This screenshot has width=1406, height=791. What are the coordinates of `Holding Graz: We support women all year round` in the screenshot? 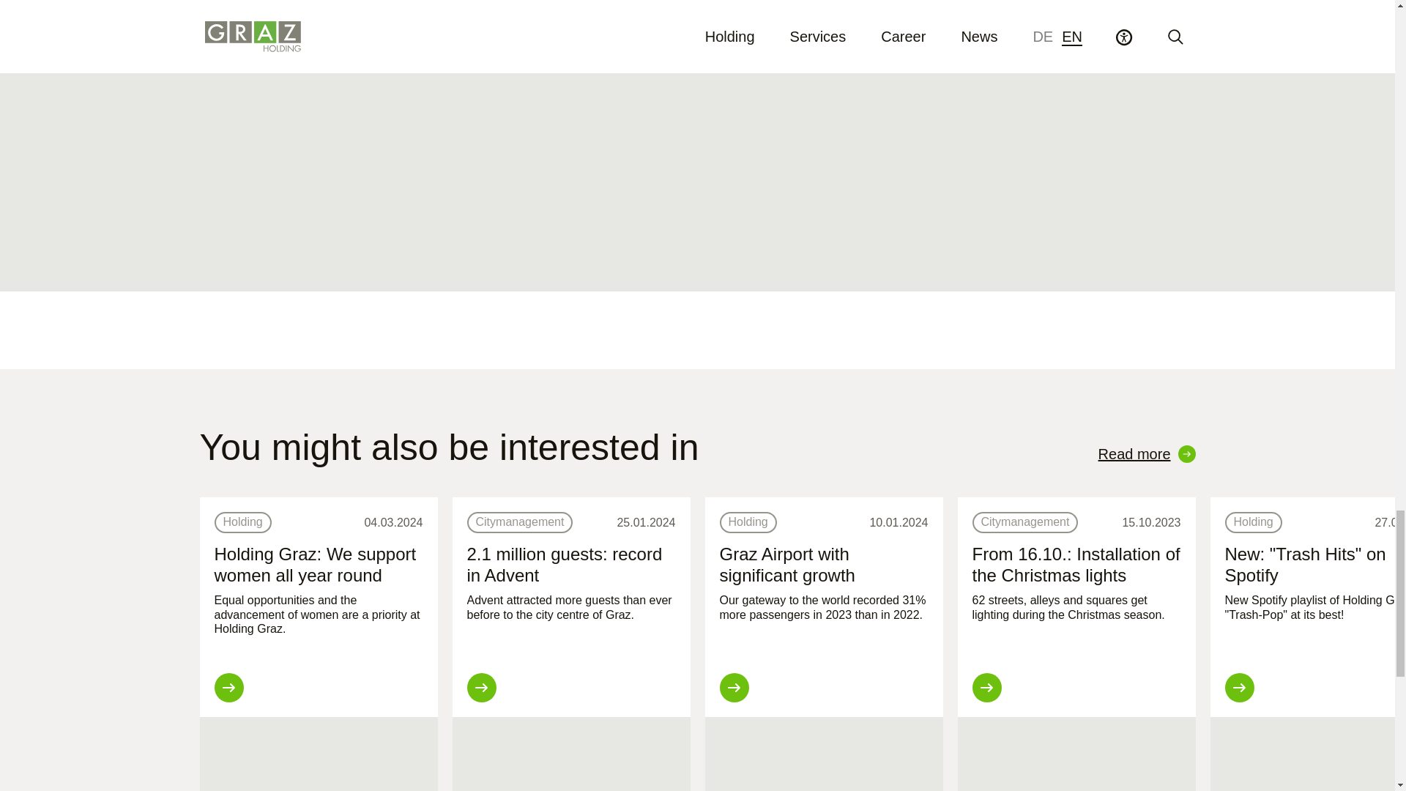 It's located at (315, 565).